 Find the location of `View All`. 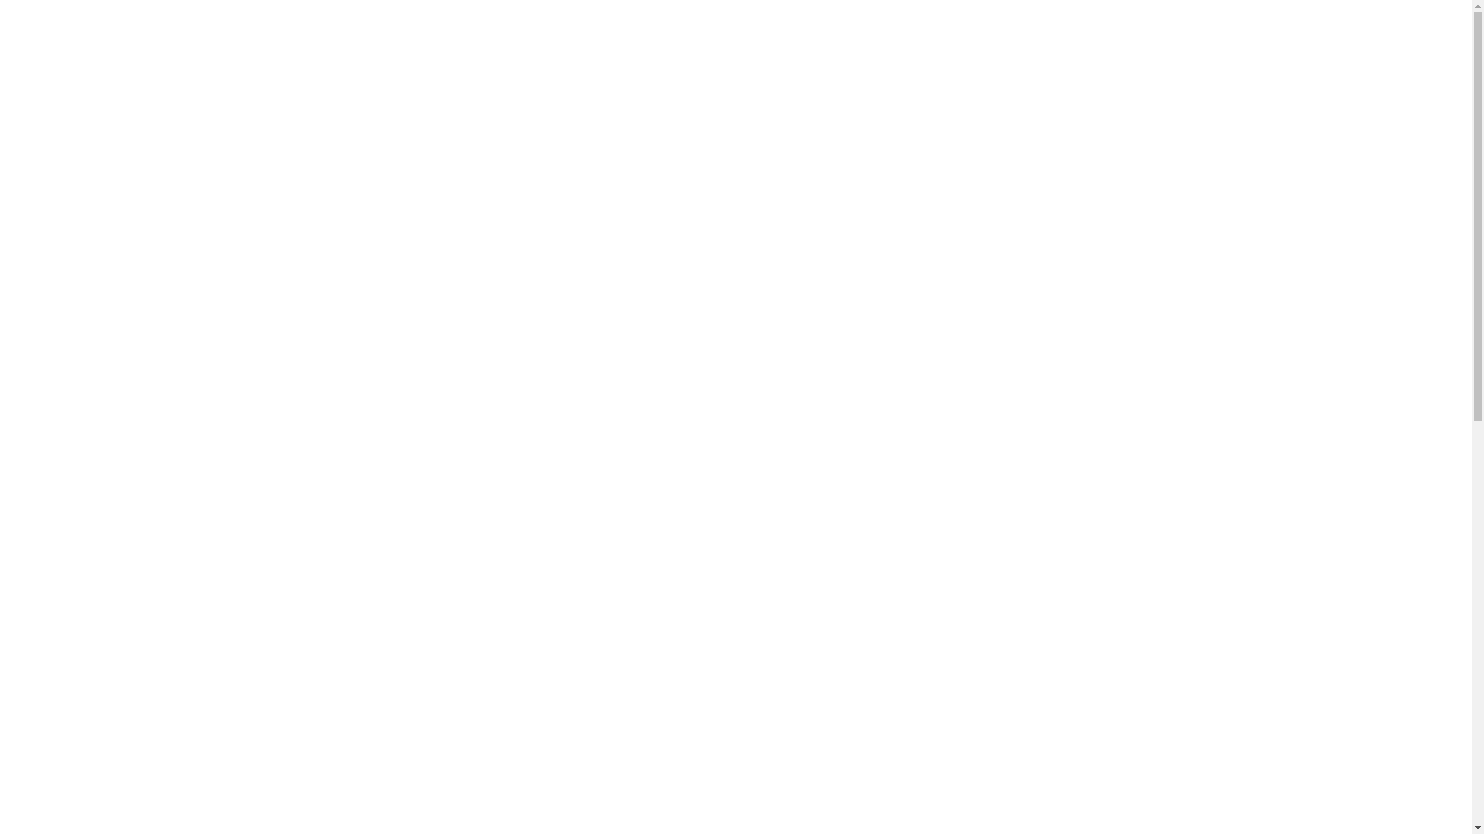

View All is located at coordinates (1210, 275).